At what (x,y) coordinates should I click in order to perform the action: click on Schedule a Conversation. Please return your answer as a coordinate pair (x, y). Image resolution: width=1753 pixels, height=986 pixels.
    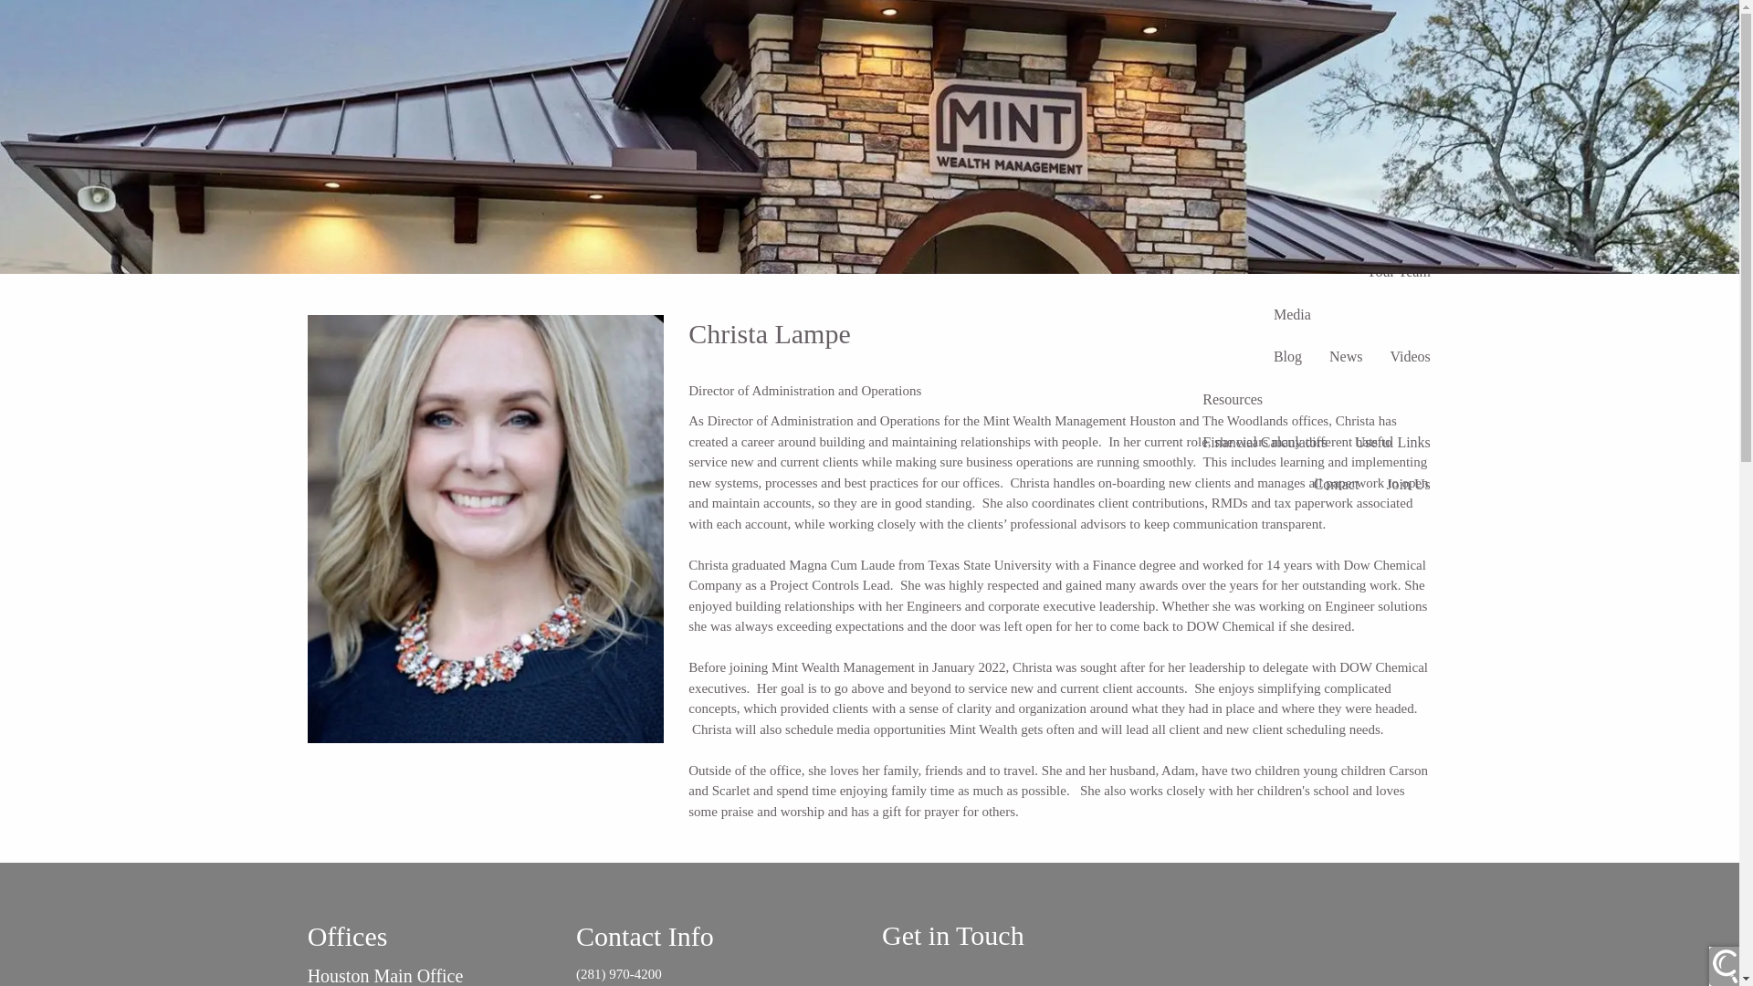
    Looking at the image, I should click on (1325, 26).